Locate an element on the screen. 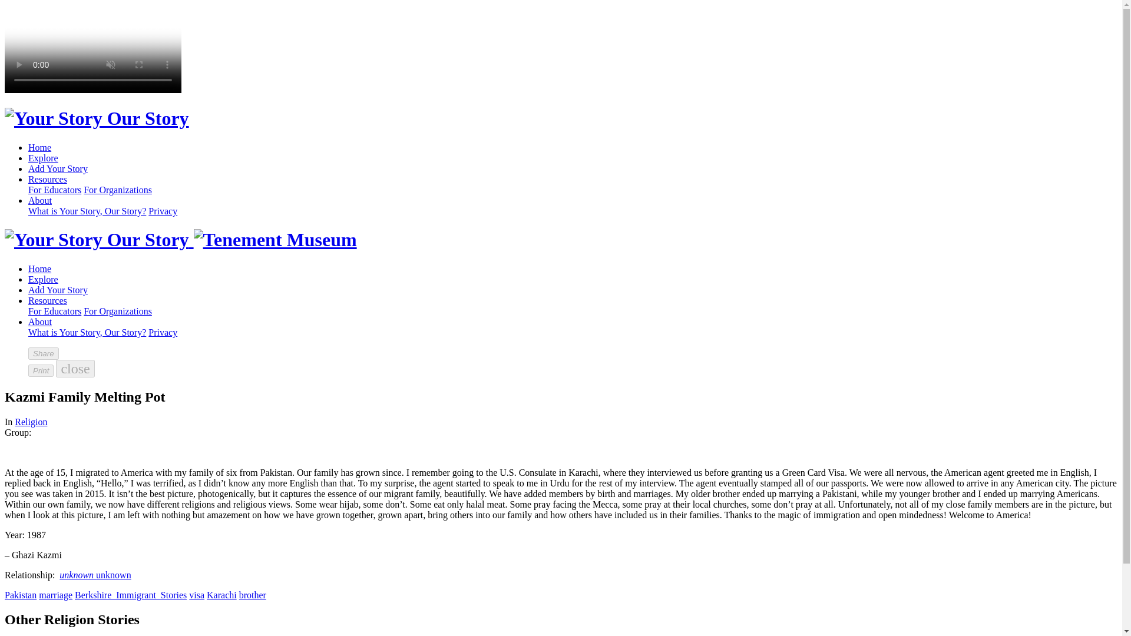 Image resolution: width=1131 pixels, height=636 pixels. For Organizations is located at coordinates (118, 190).